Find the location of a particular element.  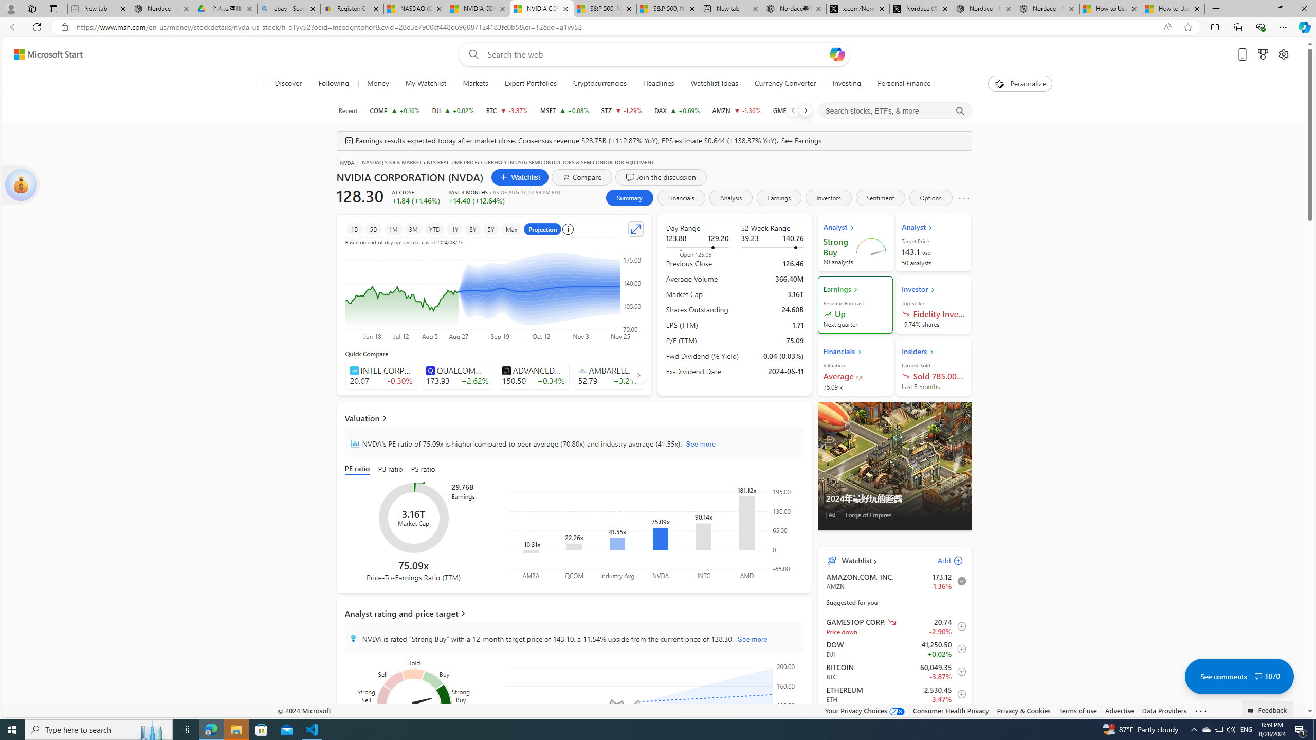

Search stocks, ETFs, & more is located at coordinates (894, 111).